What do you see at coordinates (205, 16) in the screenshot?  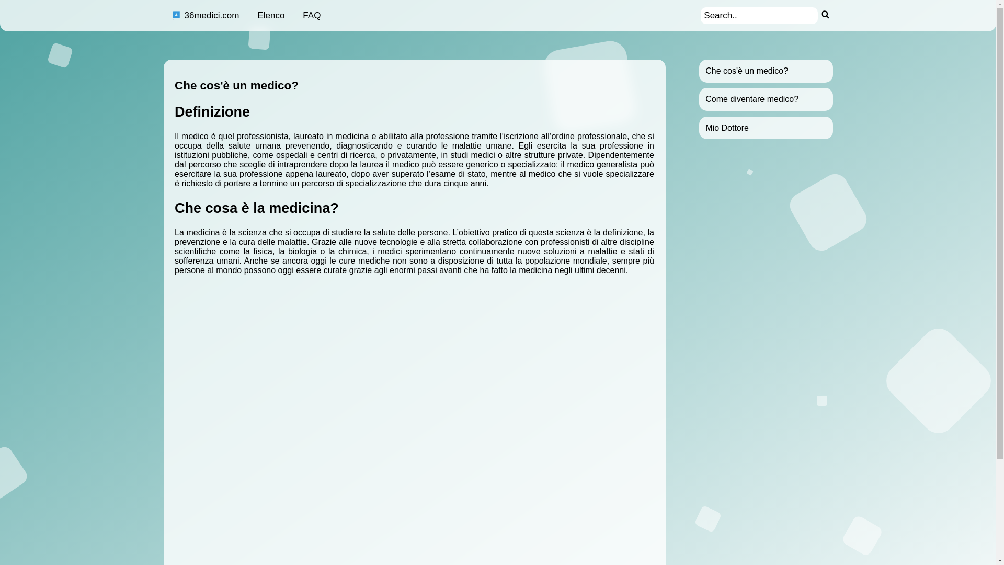 I see `36medici.com` at bounding box center [205, 16].